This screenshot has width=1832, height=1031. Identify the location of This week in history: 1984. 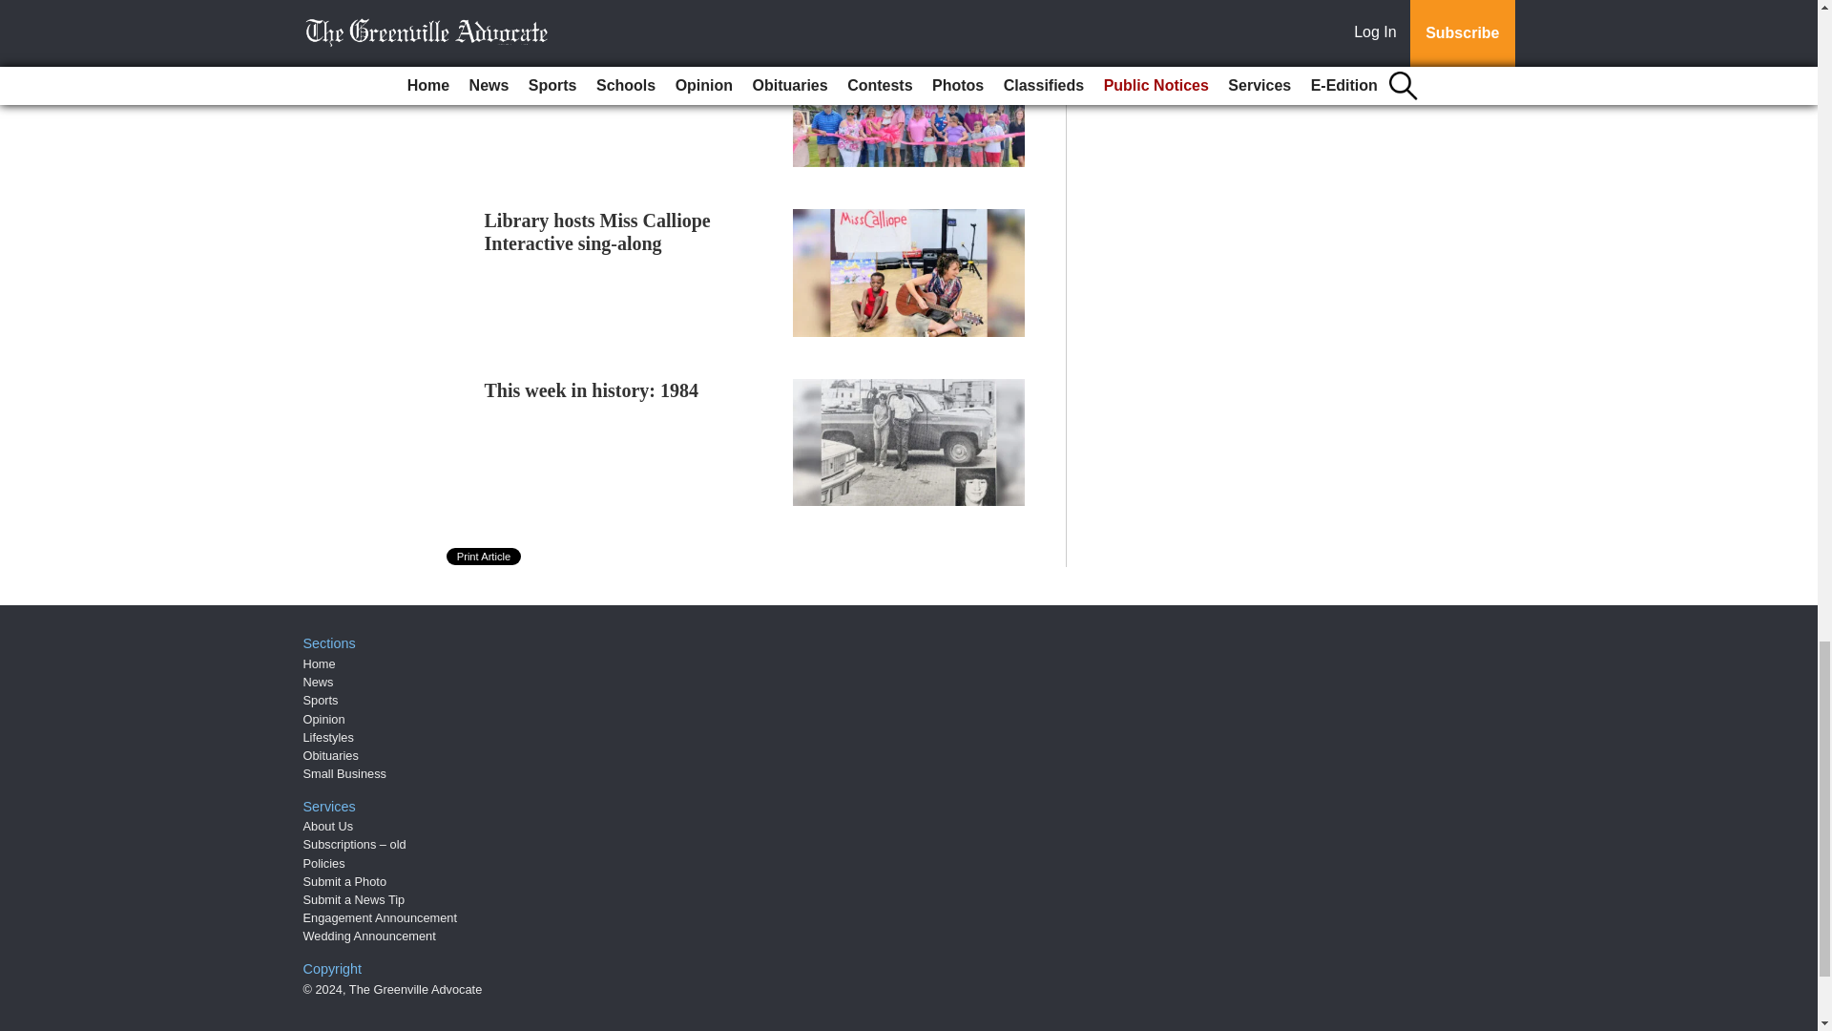
(592, 390).